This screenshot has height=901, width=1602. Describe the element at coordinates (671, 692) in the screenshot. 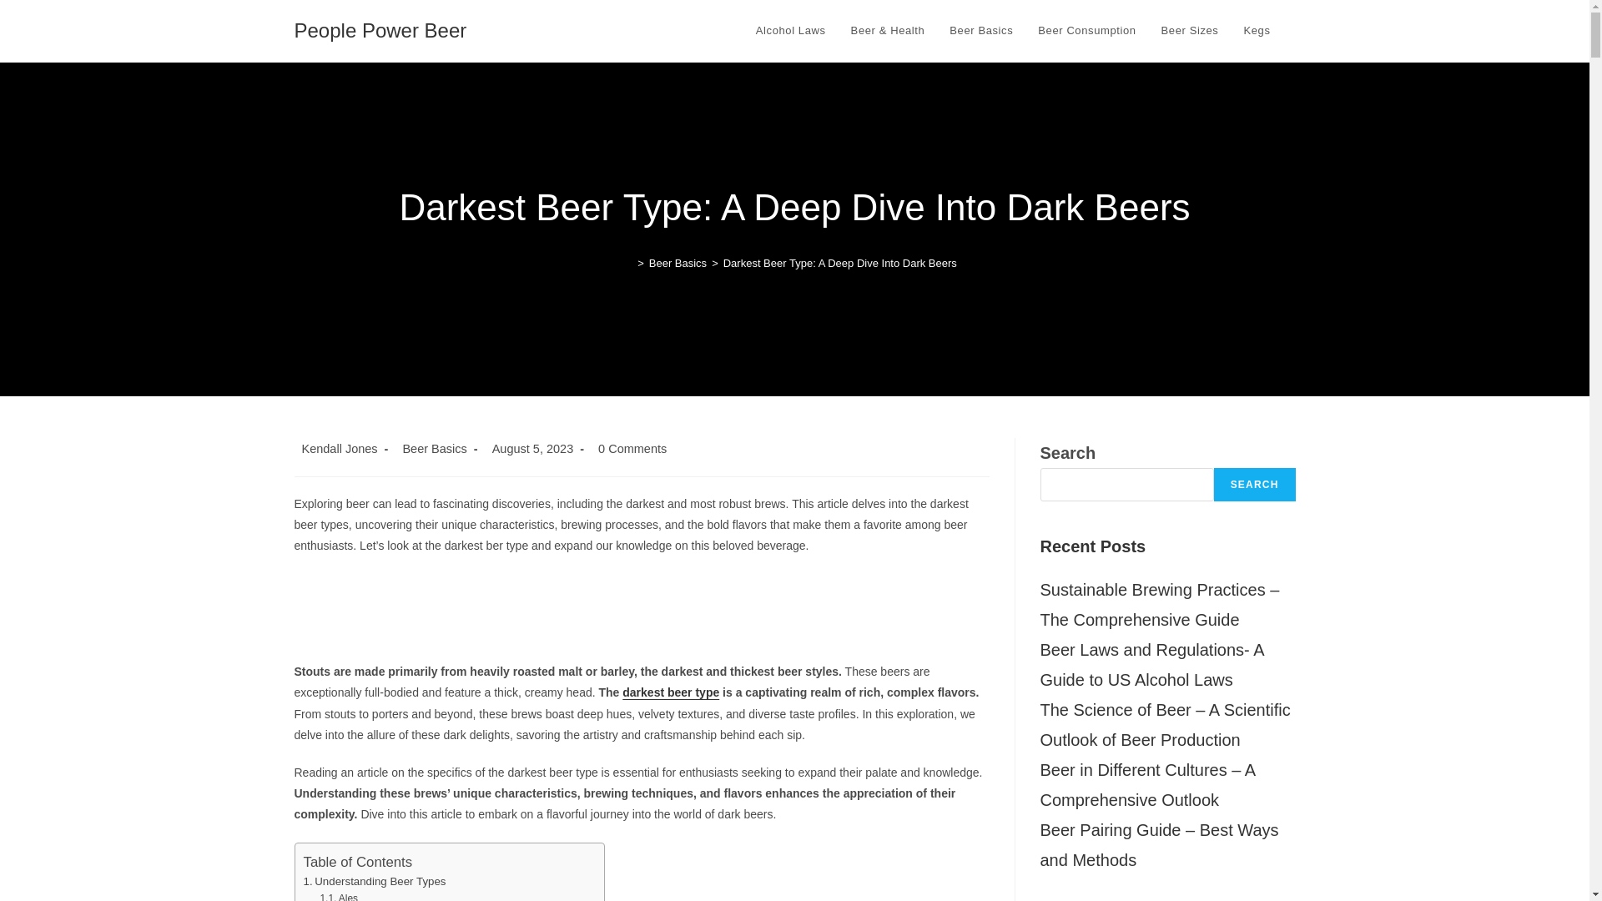

I see `darkest beer type` at that location.